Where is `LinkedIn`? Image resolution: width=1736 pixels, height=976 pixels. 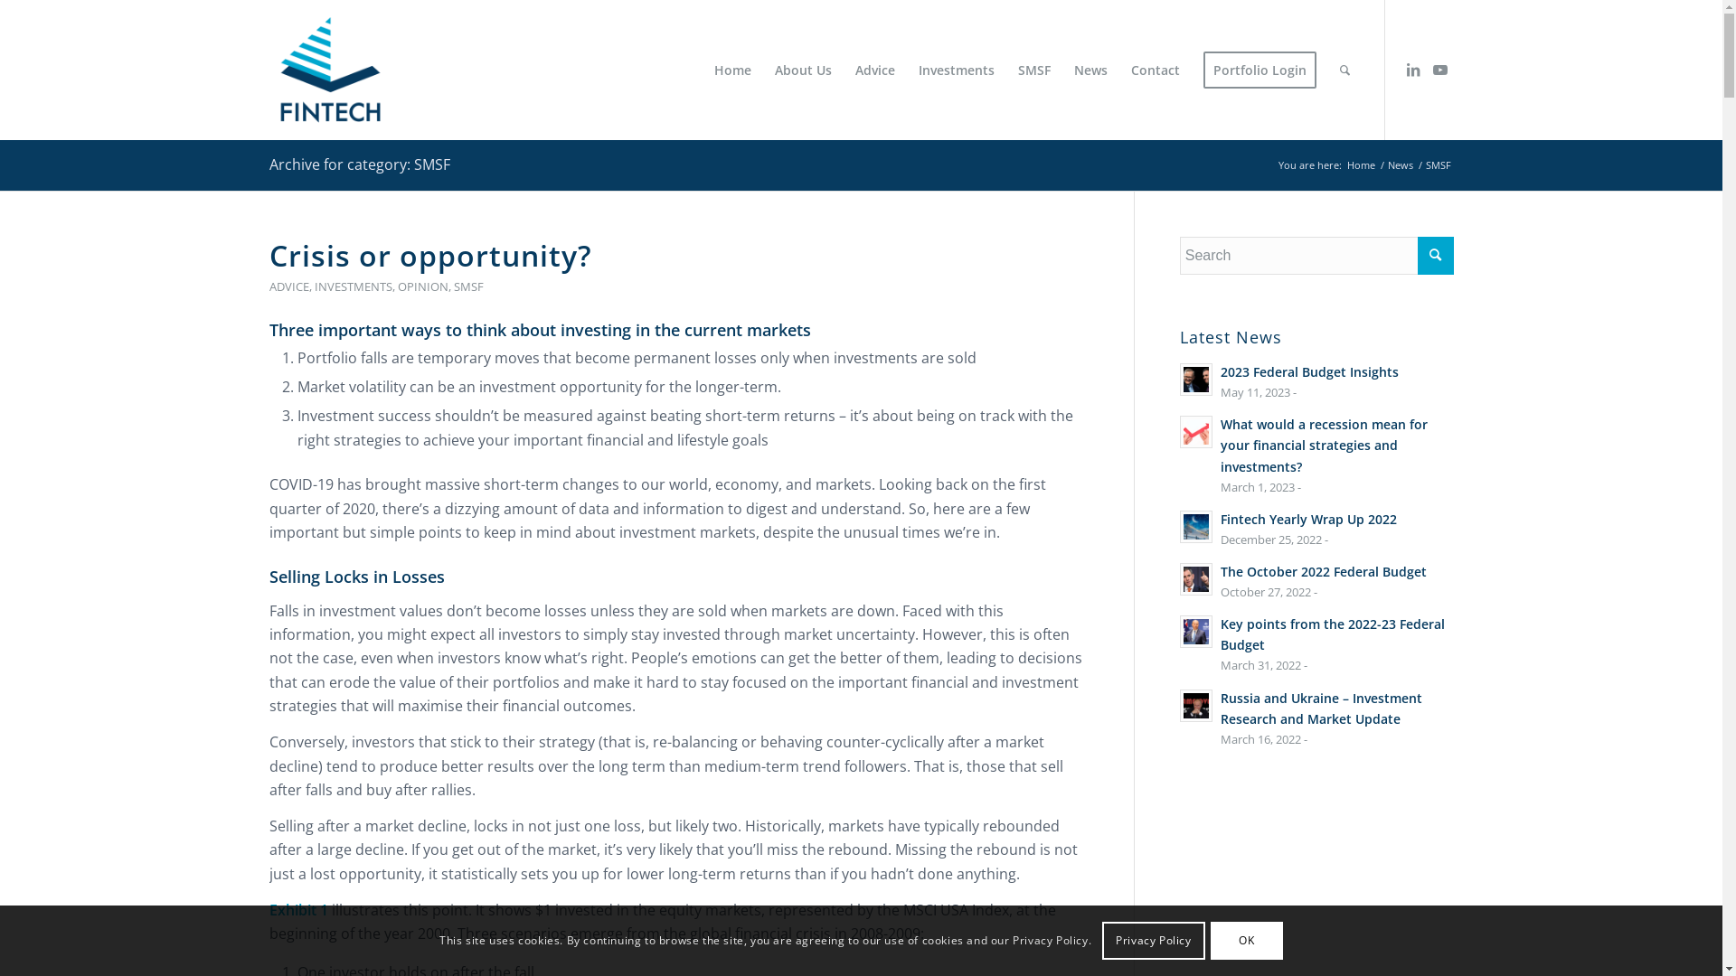
LinkedIn is located at coordinates (1413, 70).